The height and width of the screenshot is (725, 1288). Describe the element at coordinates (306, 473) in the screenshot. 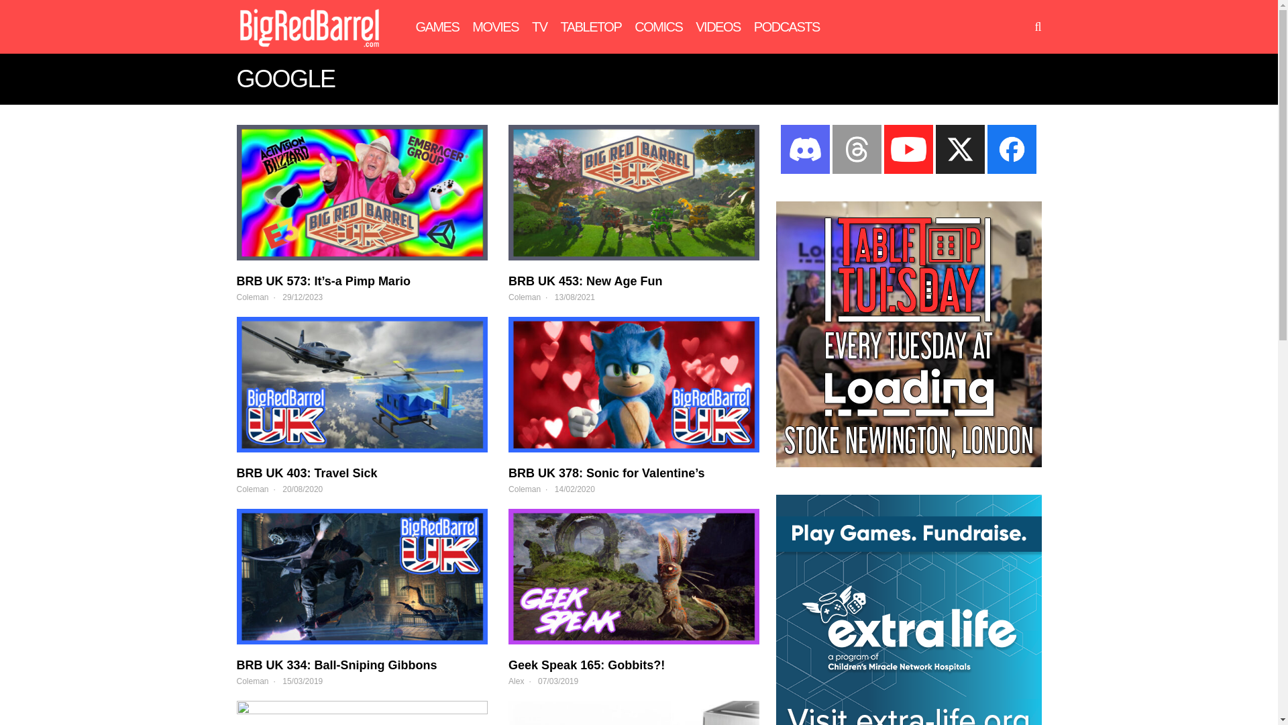

I see `BRB UK 403: Travel Sick` at that location.